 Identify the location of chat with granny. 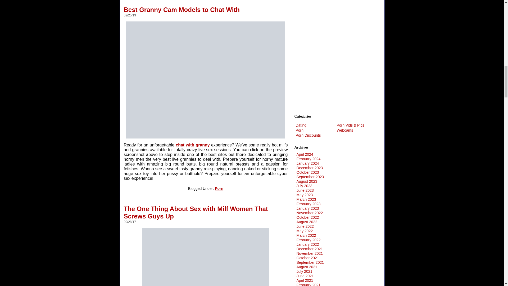
(193, 145).